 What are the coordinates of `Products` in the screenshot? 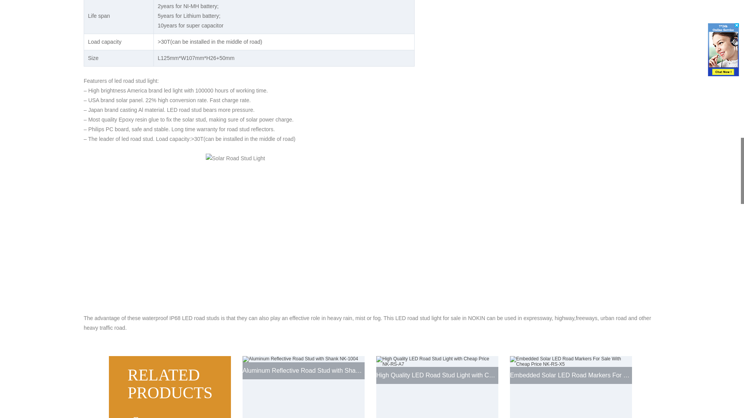 It's located at (170, 387).